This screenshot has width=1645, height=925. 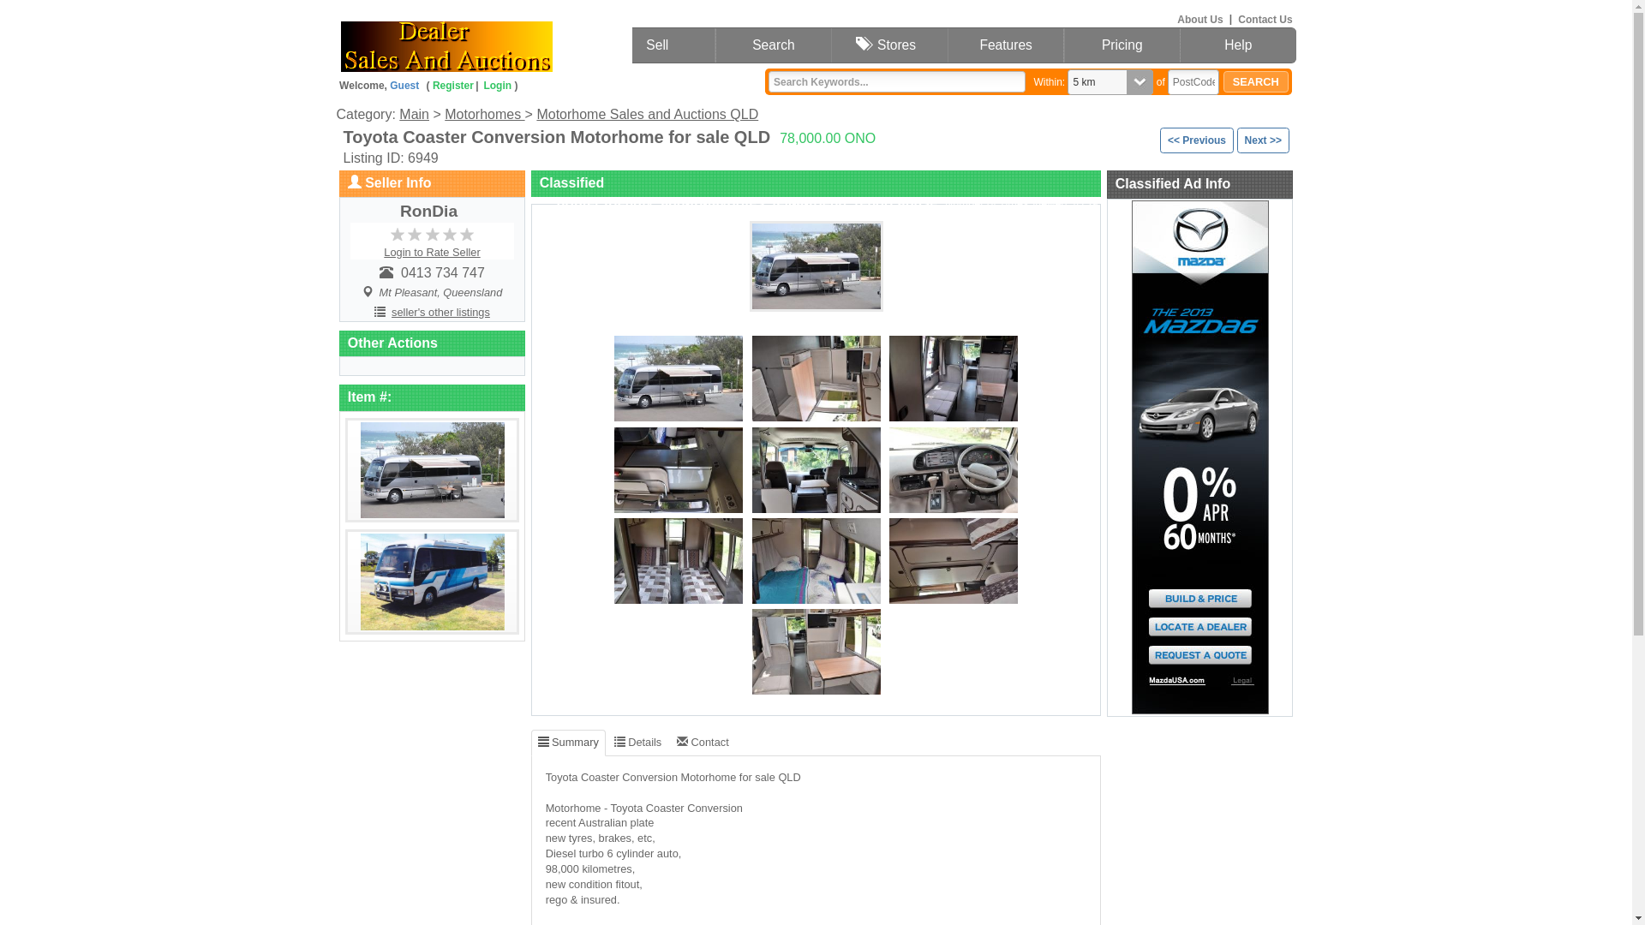 I want to click on Motorhomes, so click(x=485, y=115).